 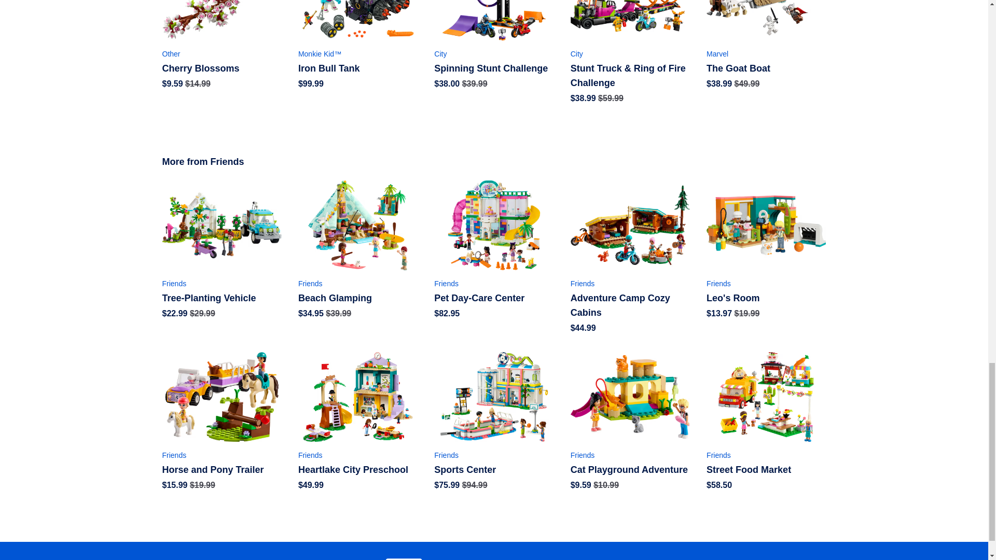 I want to click on Spinning Stunt Challenge, so click(x=494, y=68).